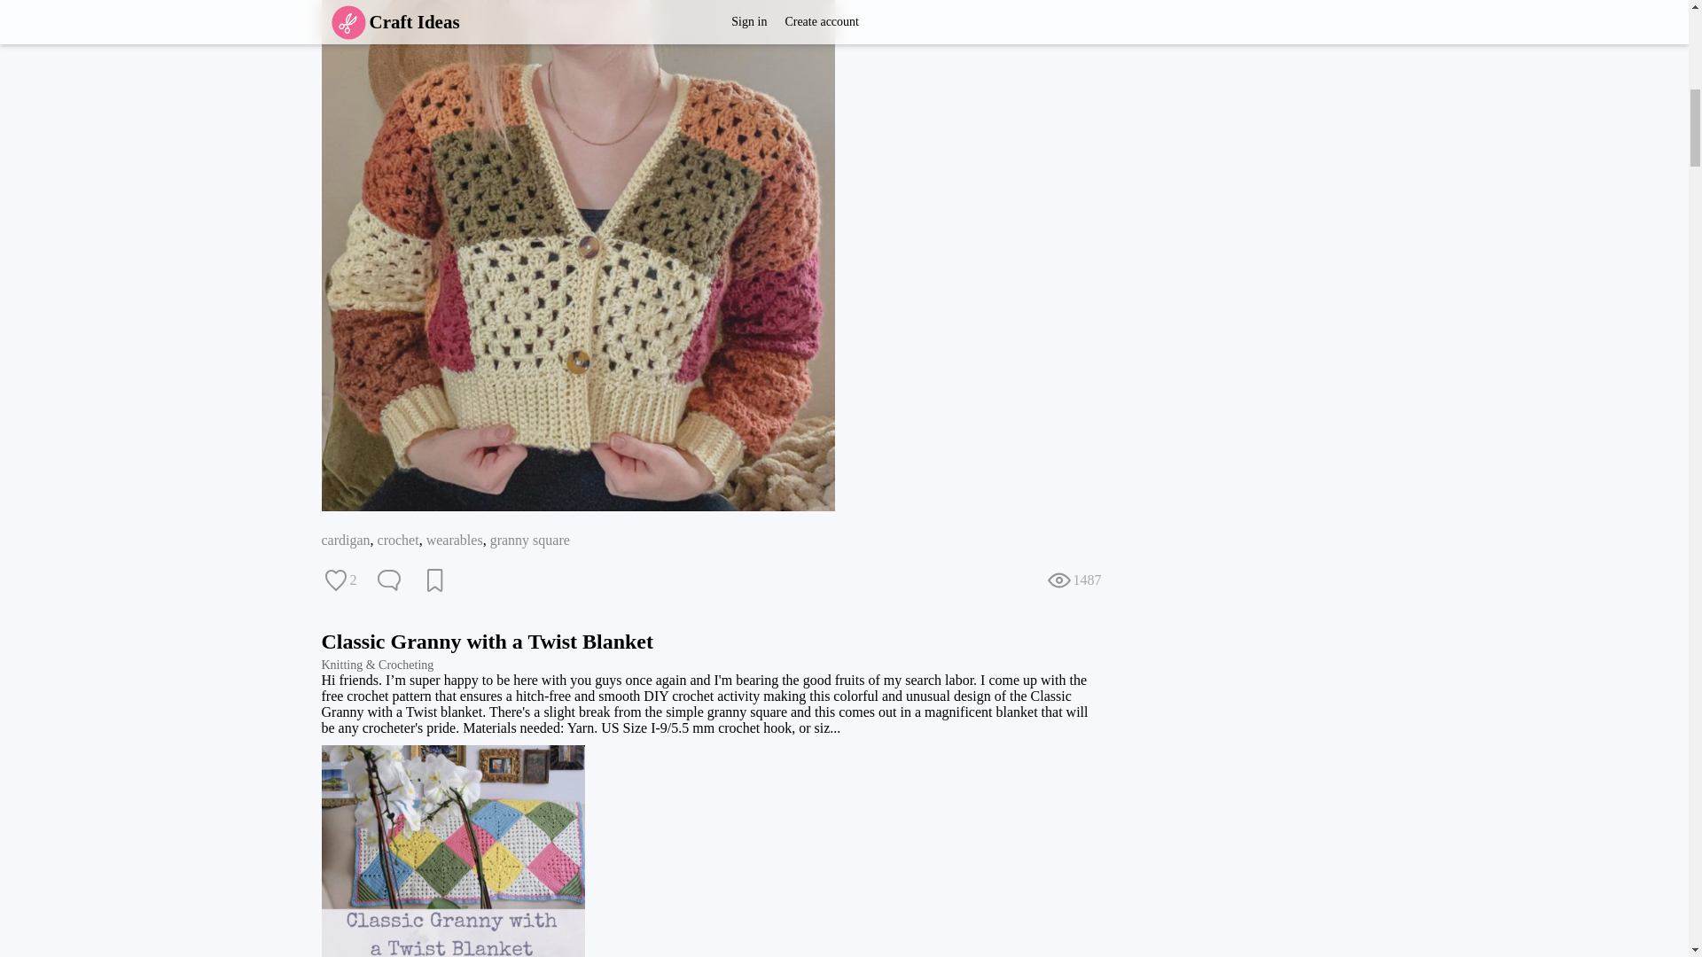  I want to click on cardigan, so click(345, 539).